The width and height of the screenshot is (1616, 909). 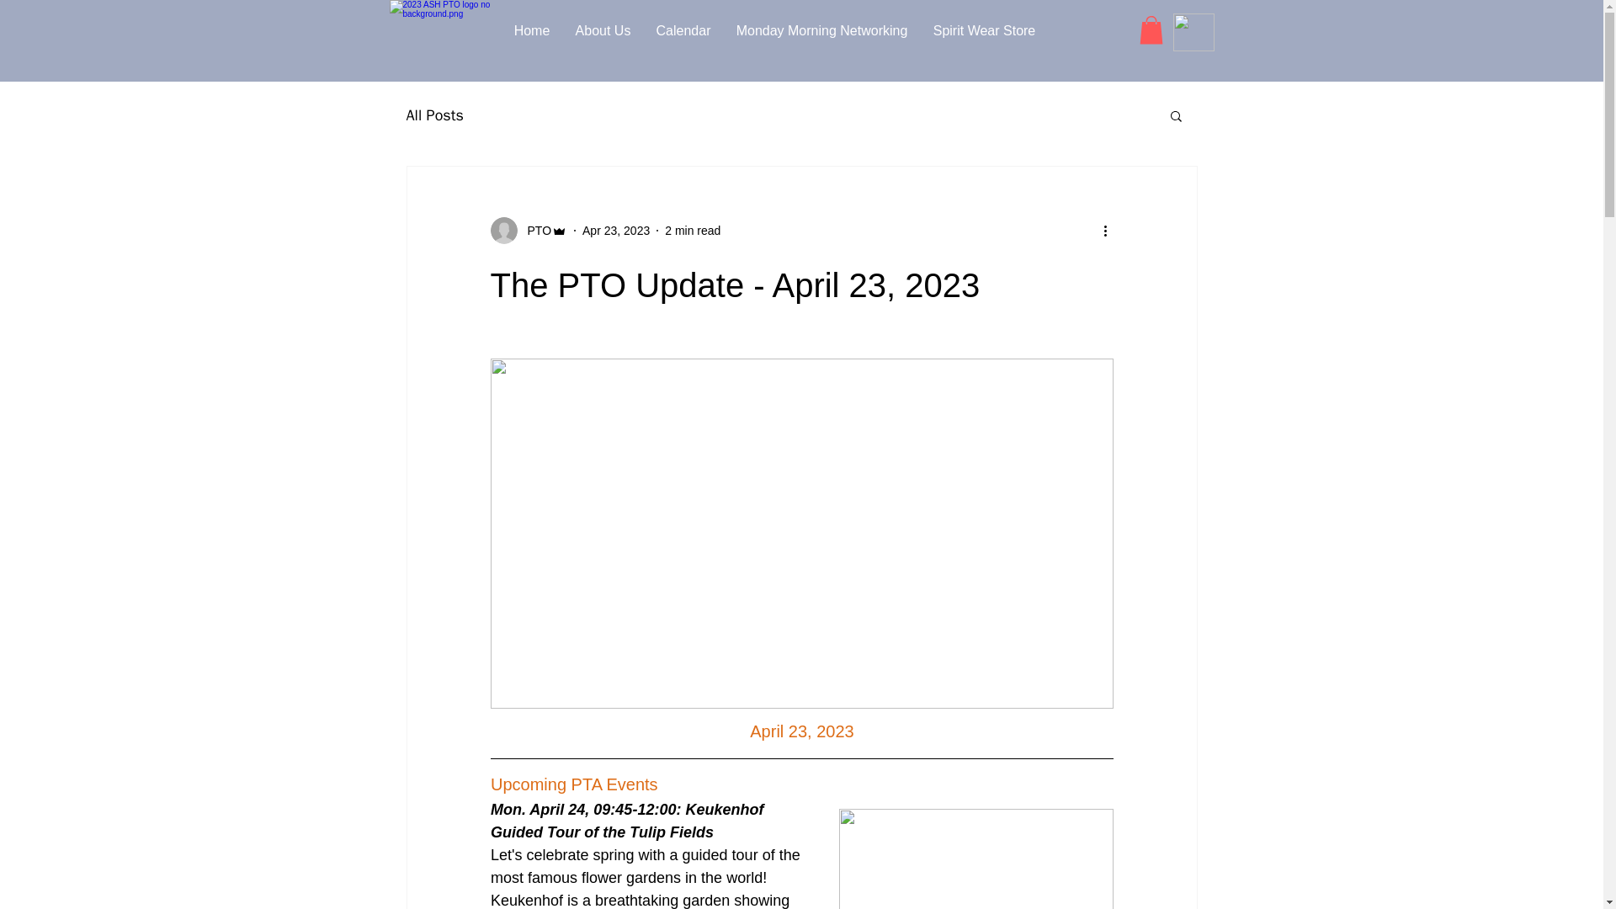 I want to click on Apr 23, 2023, so click(x=615, y=230).